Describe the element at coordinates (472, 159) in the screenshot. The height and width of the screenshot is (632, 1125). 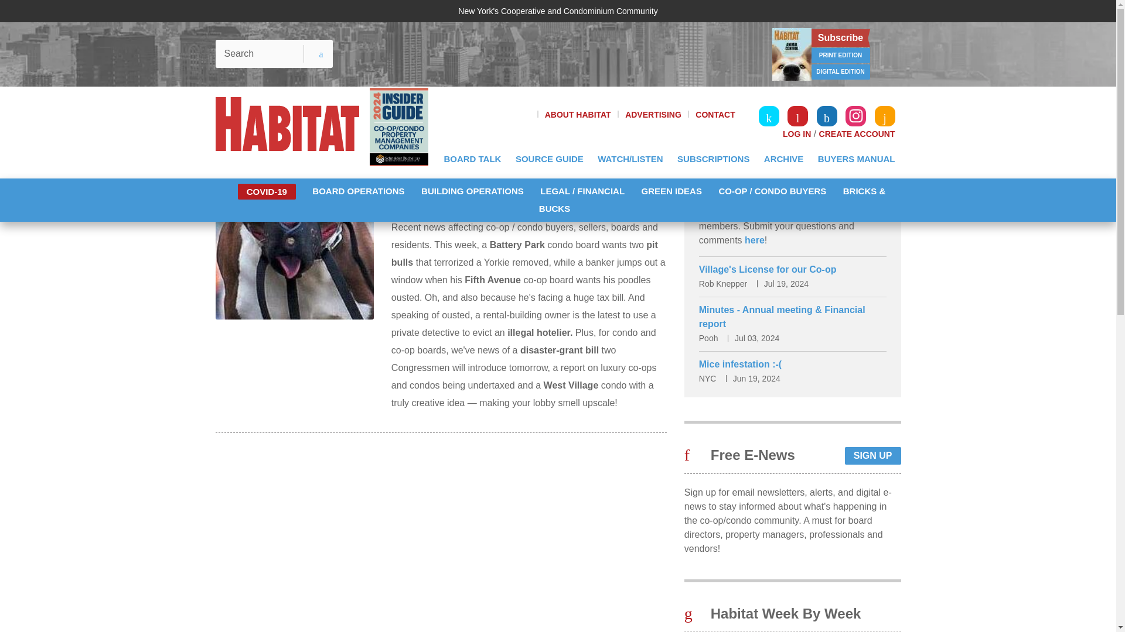
I see `BOARD TALK` at that location.